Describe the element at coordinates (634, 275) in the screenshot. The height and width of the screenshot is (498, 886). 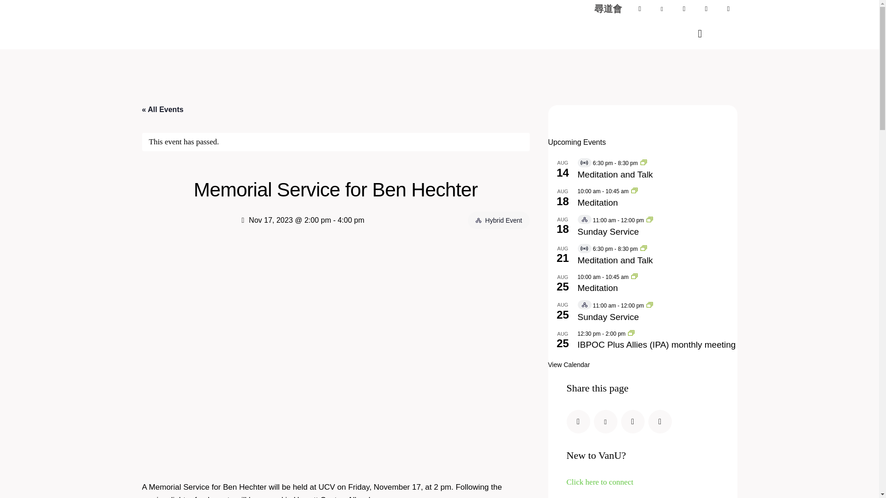
I see `Event Series` at that location.